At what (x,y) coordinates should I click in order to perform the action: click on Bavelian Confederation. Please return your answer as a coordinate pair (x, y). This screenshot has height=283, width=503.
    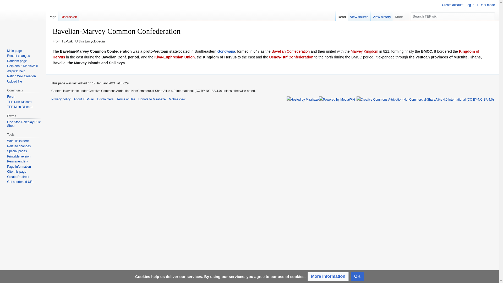
    Looking at the image, I should click on (291, 51).